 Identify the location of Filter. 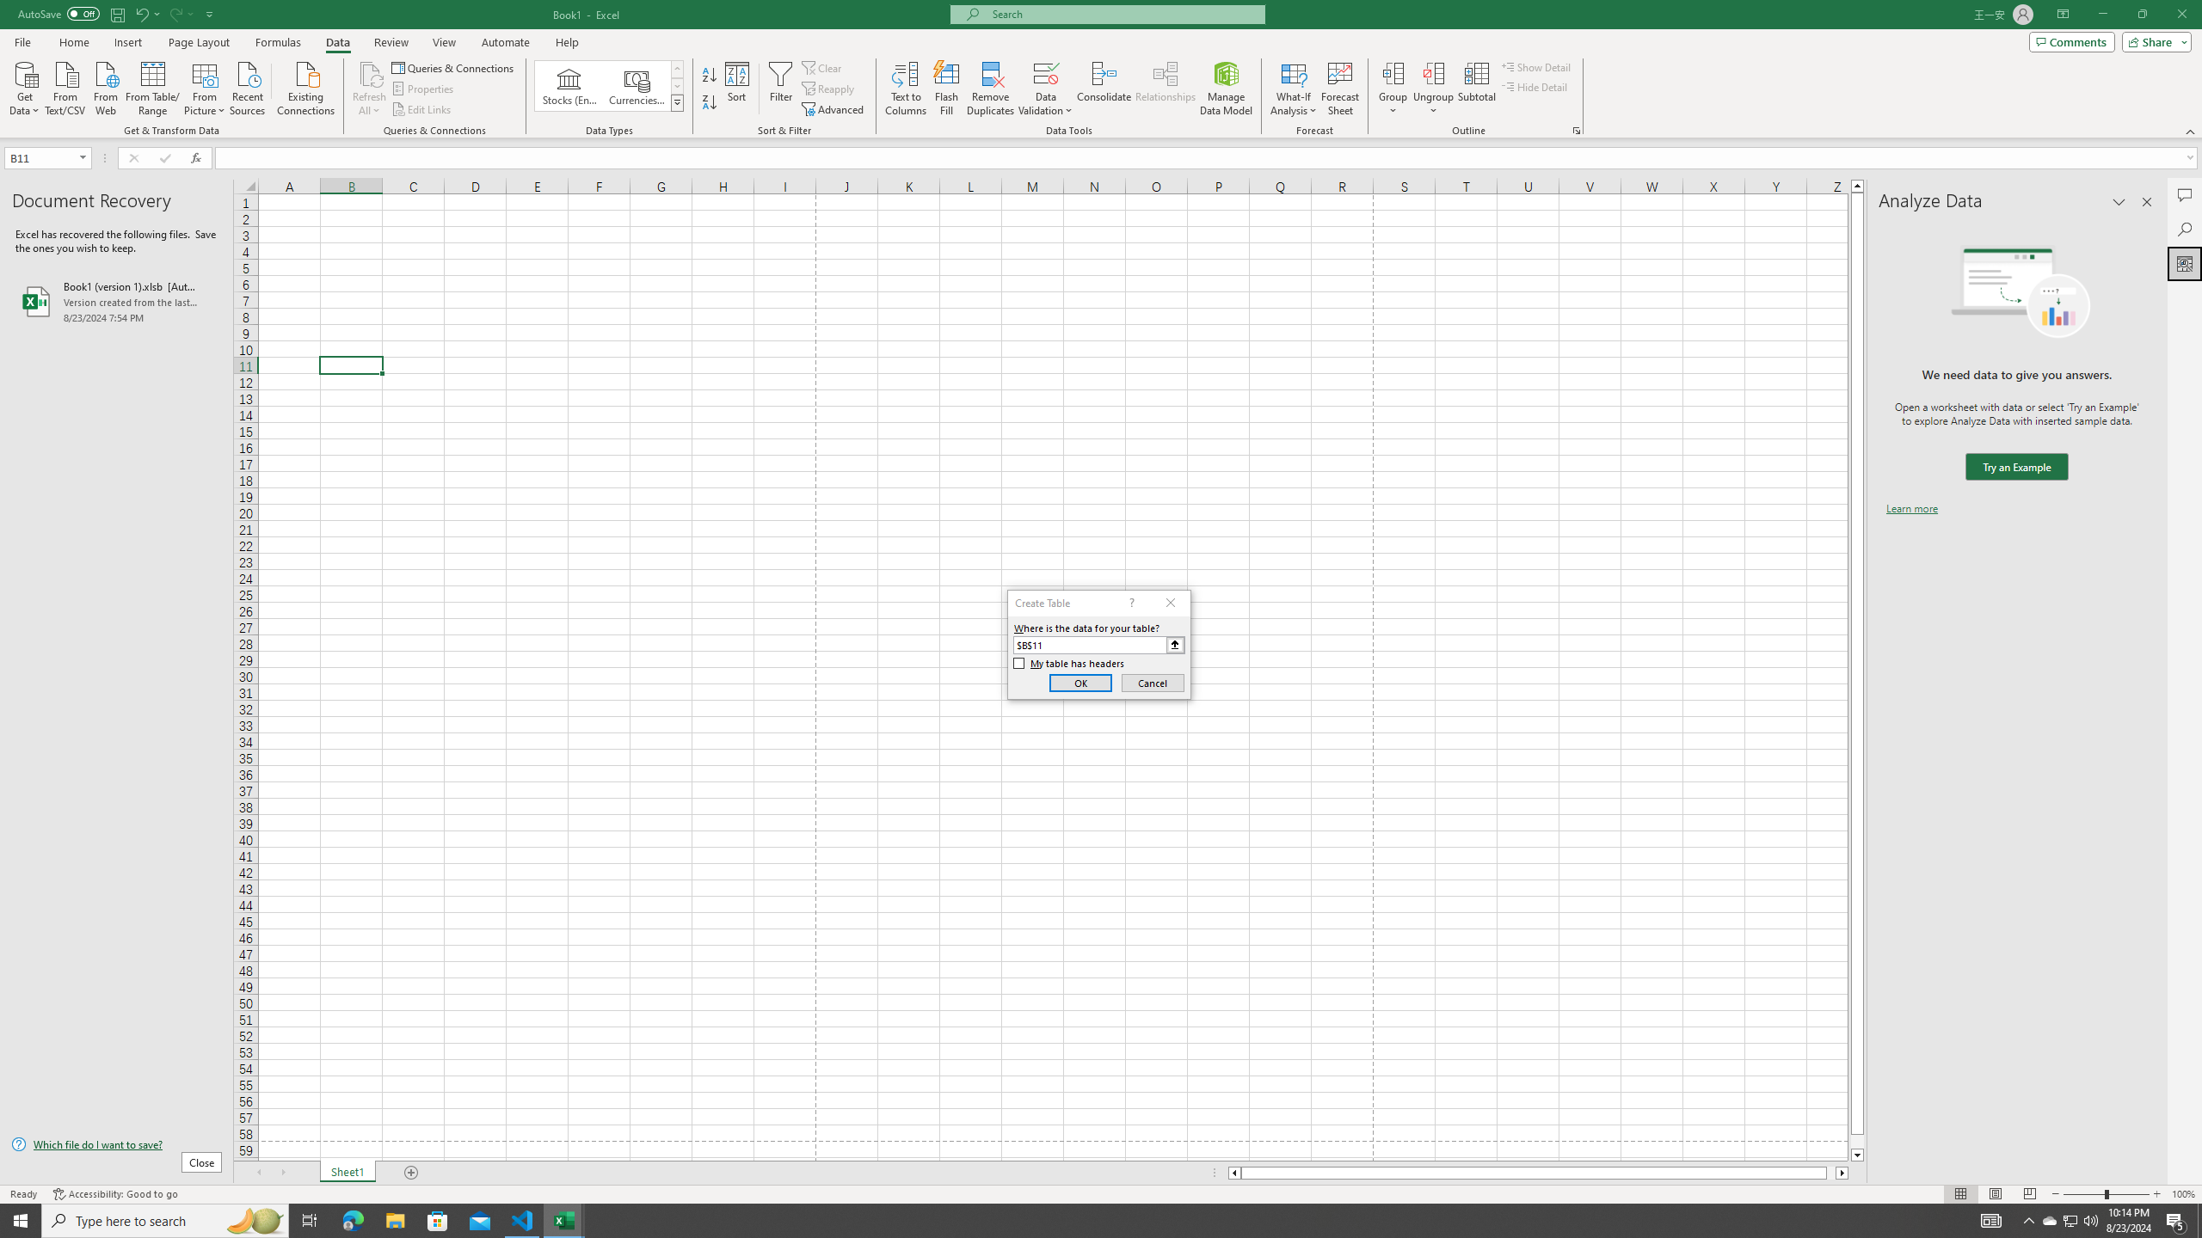
(780, 89).